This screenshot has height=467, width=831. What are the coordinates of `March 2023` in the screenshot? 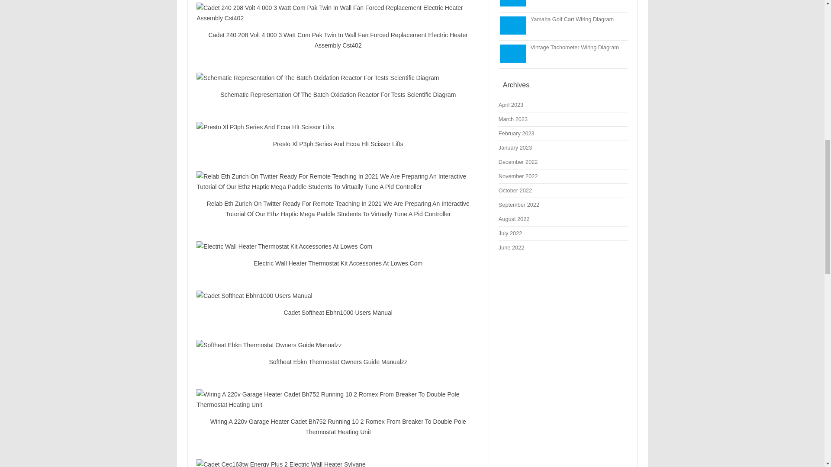 It's located at (513, 118).